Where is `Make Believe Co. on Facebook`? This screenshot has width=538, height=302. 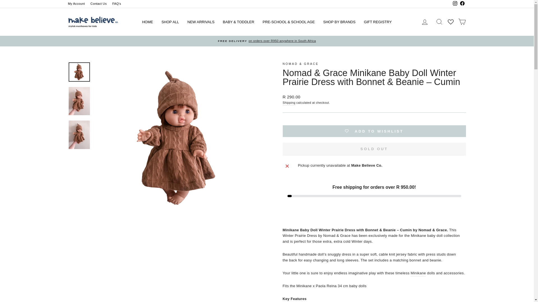 Make Believe Co. on Facebook is located at coordinates (462, 4).